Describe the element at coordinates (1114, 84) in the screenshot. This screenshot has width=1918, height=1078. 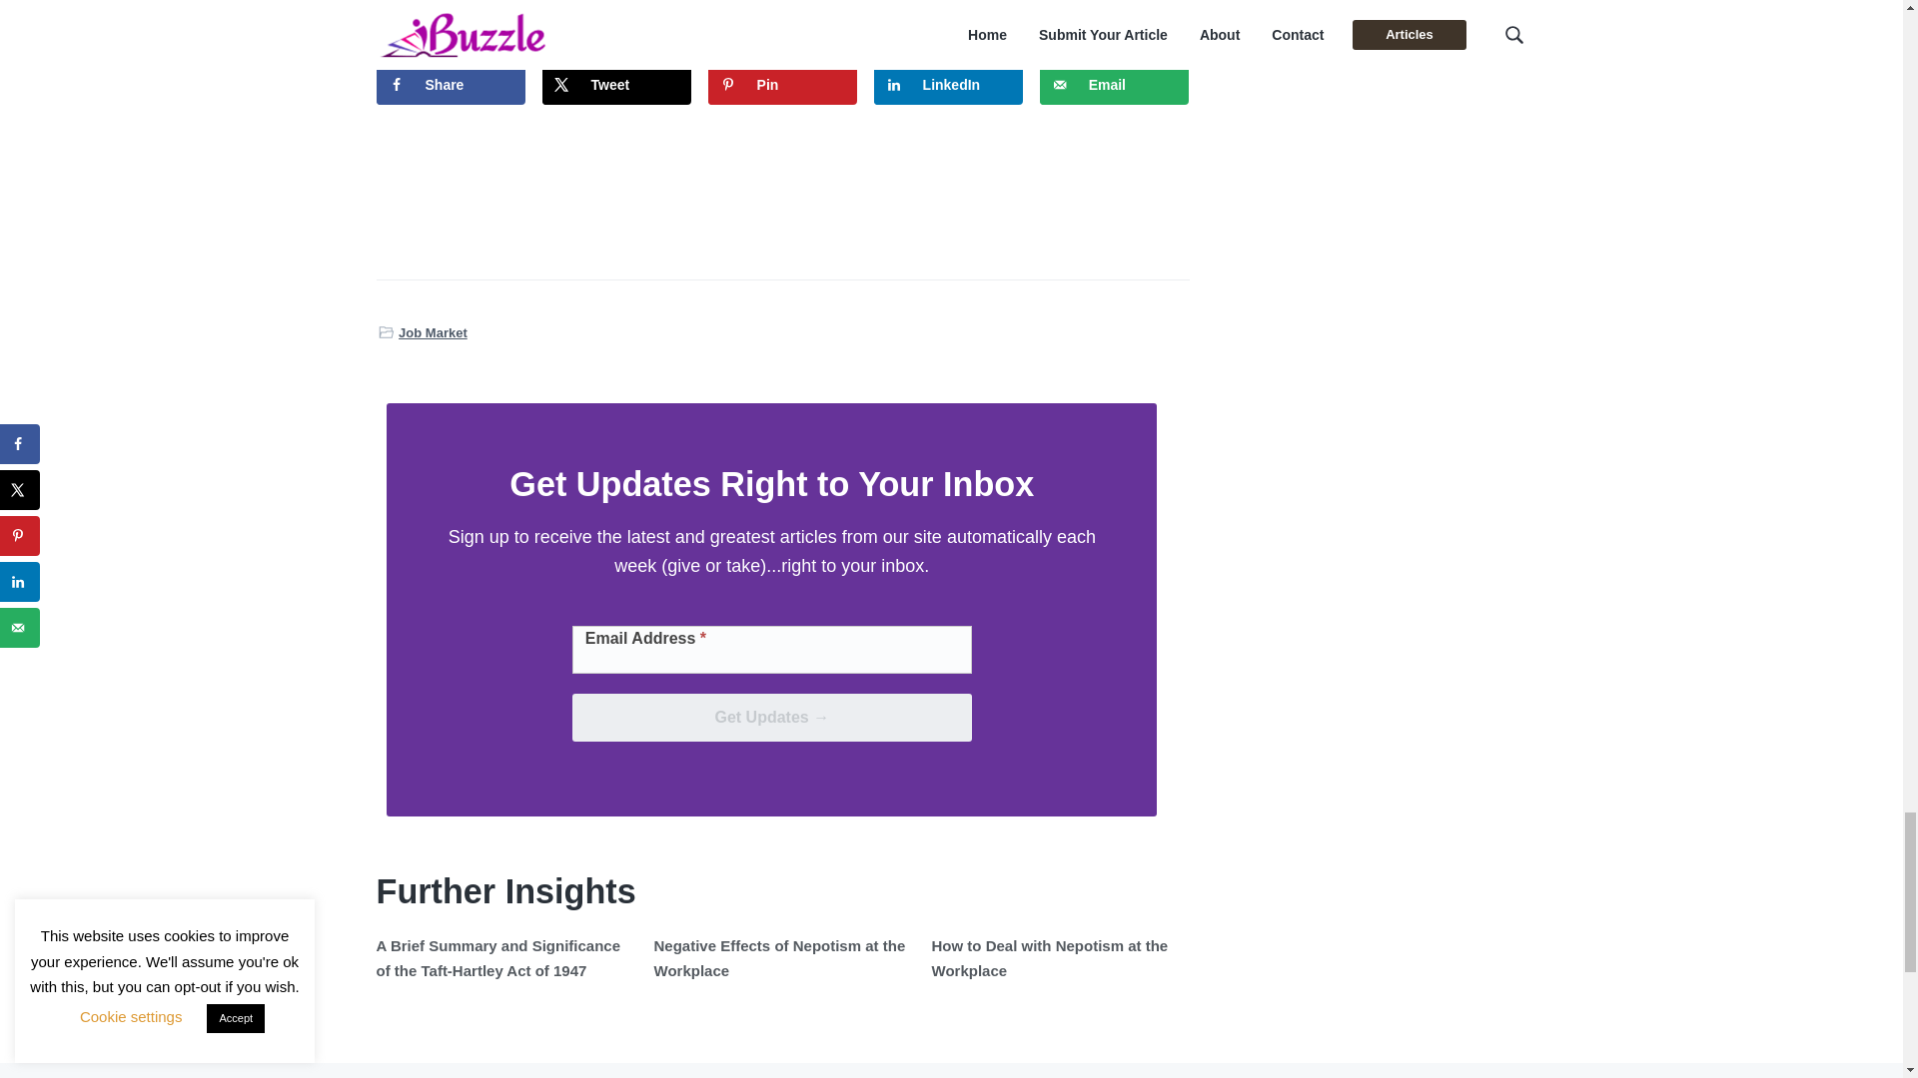
I see `Email` at that location.